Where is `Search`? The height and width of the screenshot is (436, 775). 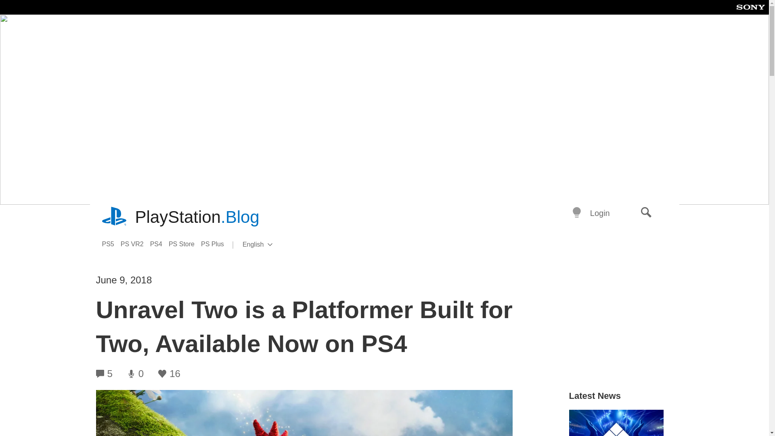
Search is located at coordinates (159, 244).